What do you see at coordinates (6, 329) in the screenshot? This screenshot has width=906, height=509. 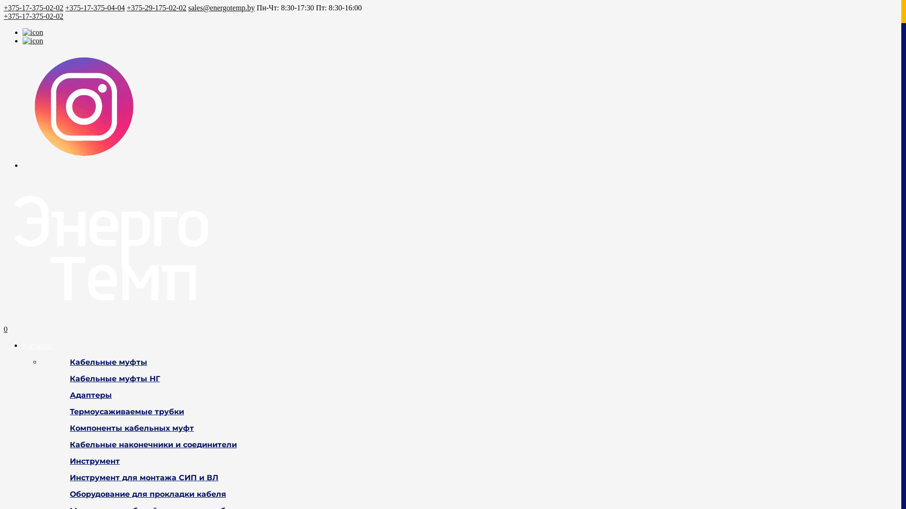 I see `0` at bounding box center [6, 329].